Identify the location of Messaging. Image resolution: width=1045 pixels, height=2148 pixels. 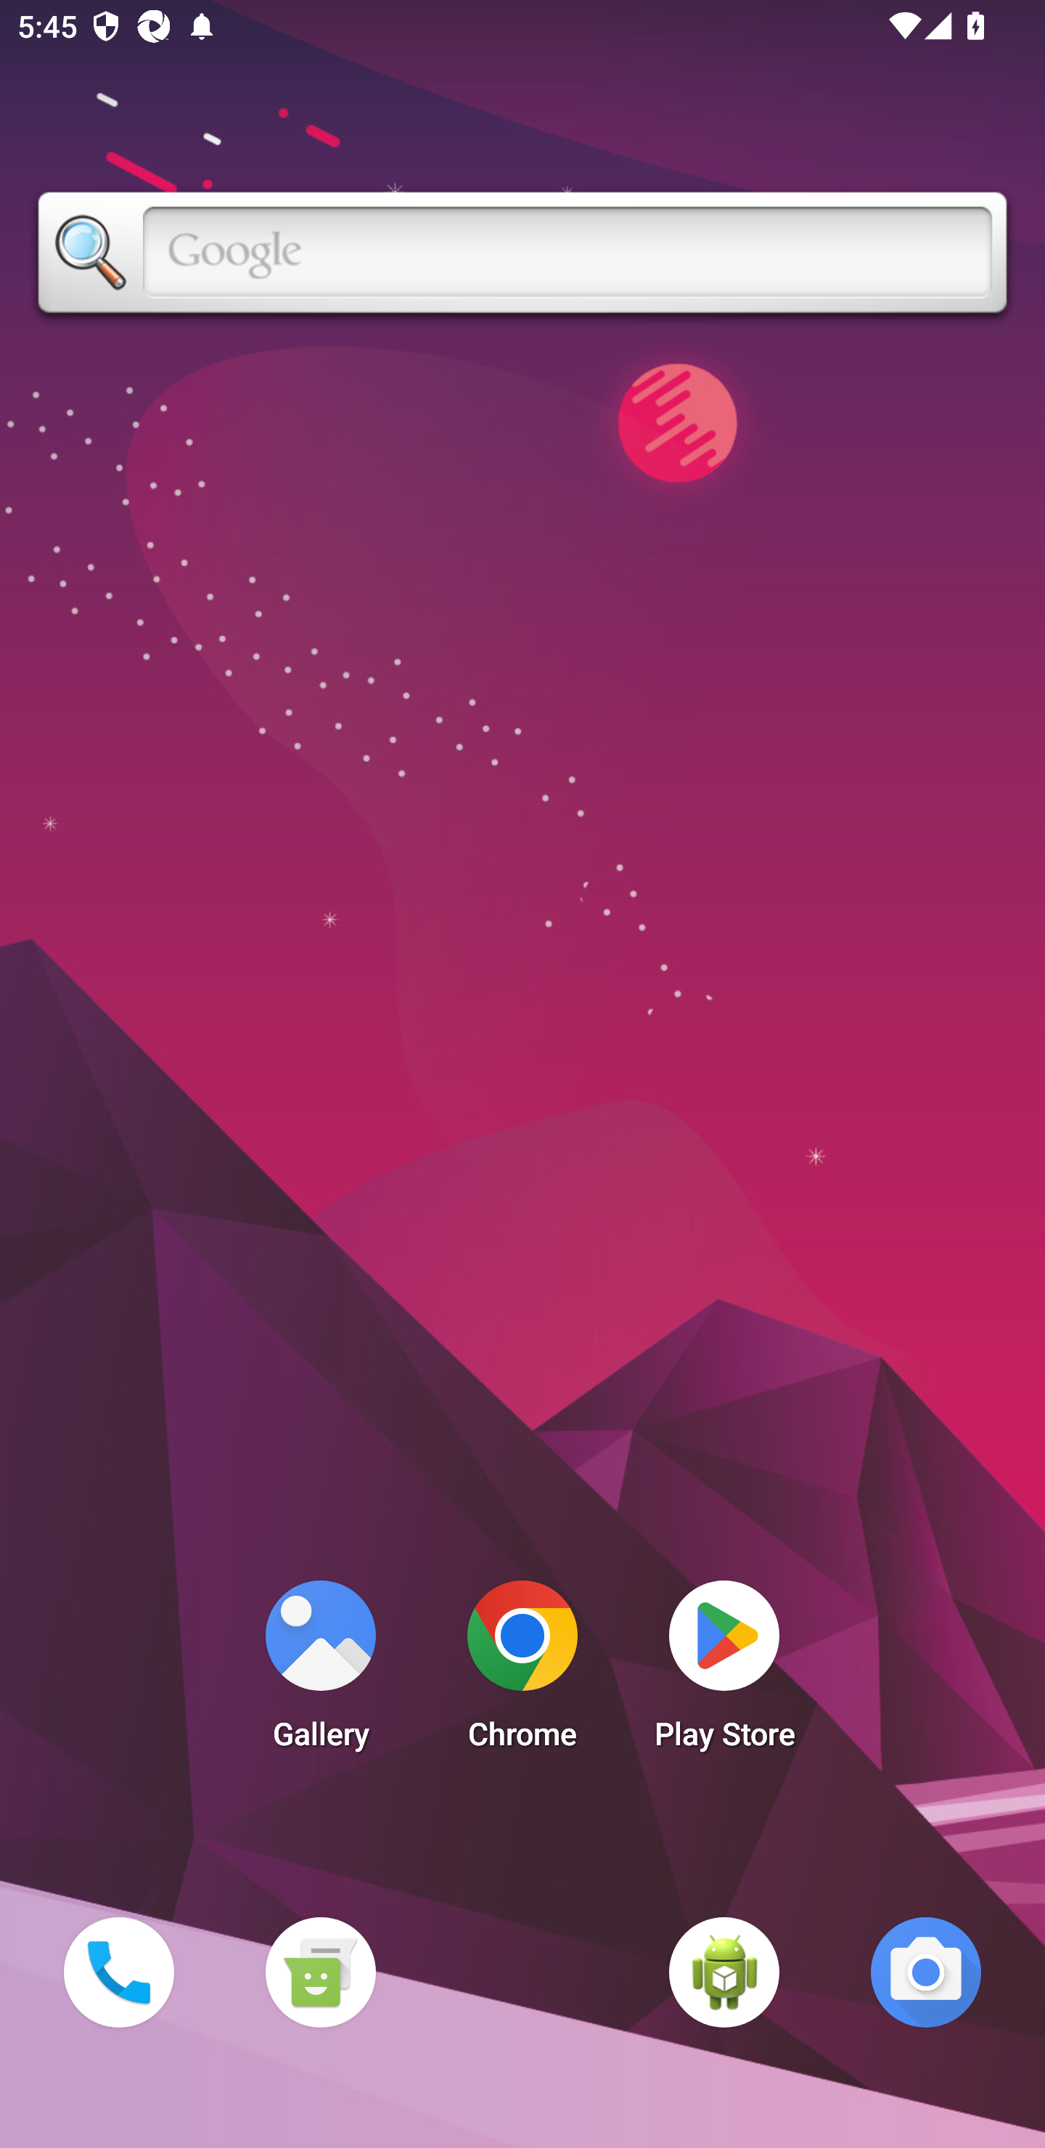
(320, 1972).